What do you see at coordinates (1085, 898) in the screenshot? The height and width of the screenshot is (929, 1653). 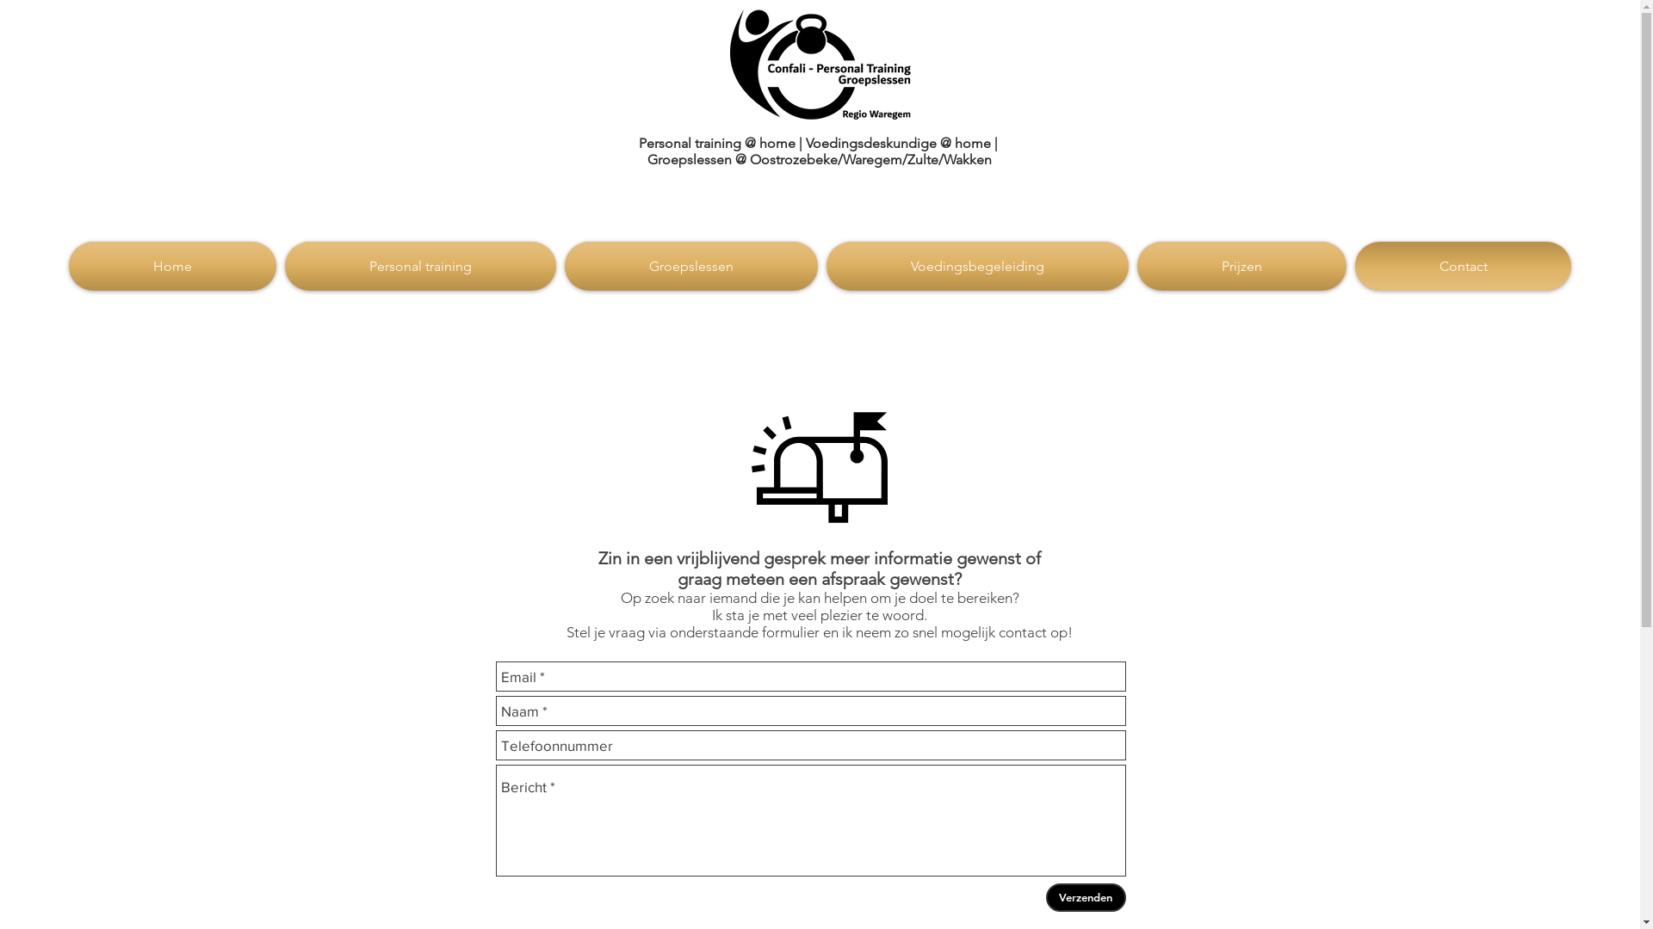 I see `Verzenden` at bounding box center [1085, 898].